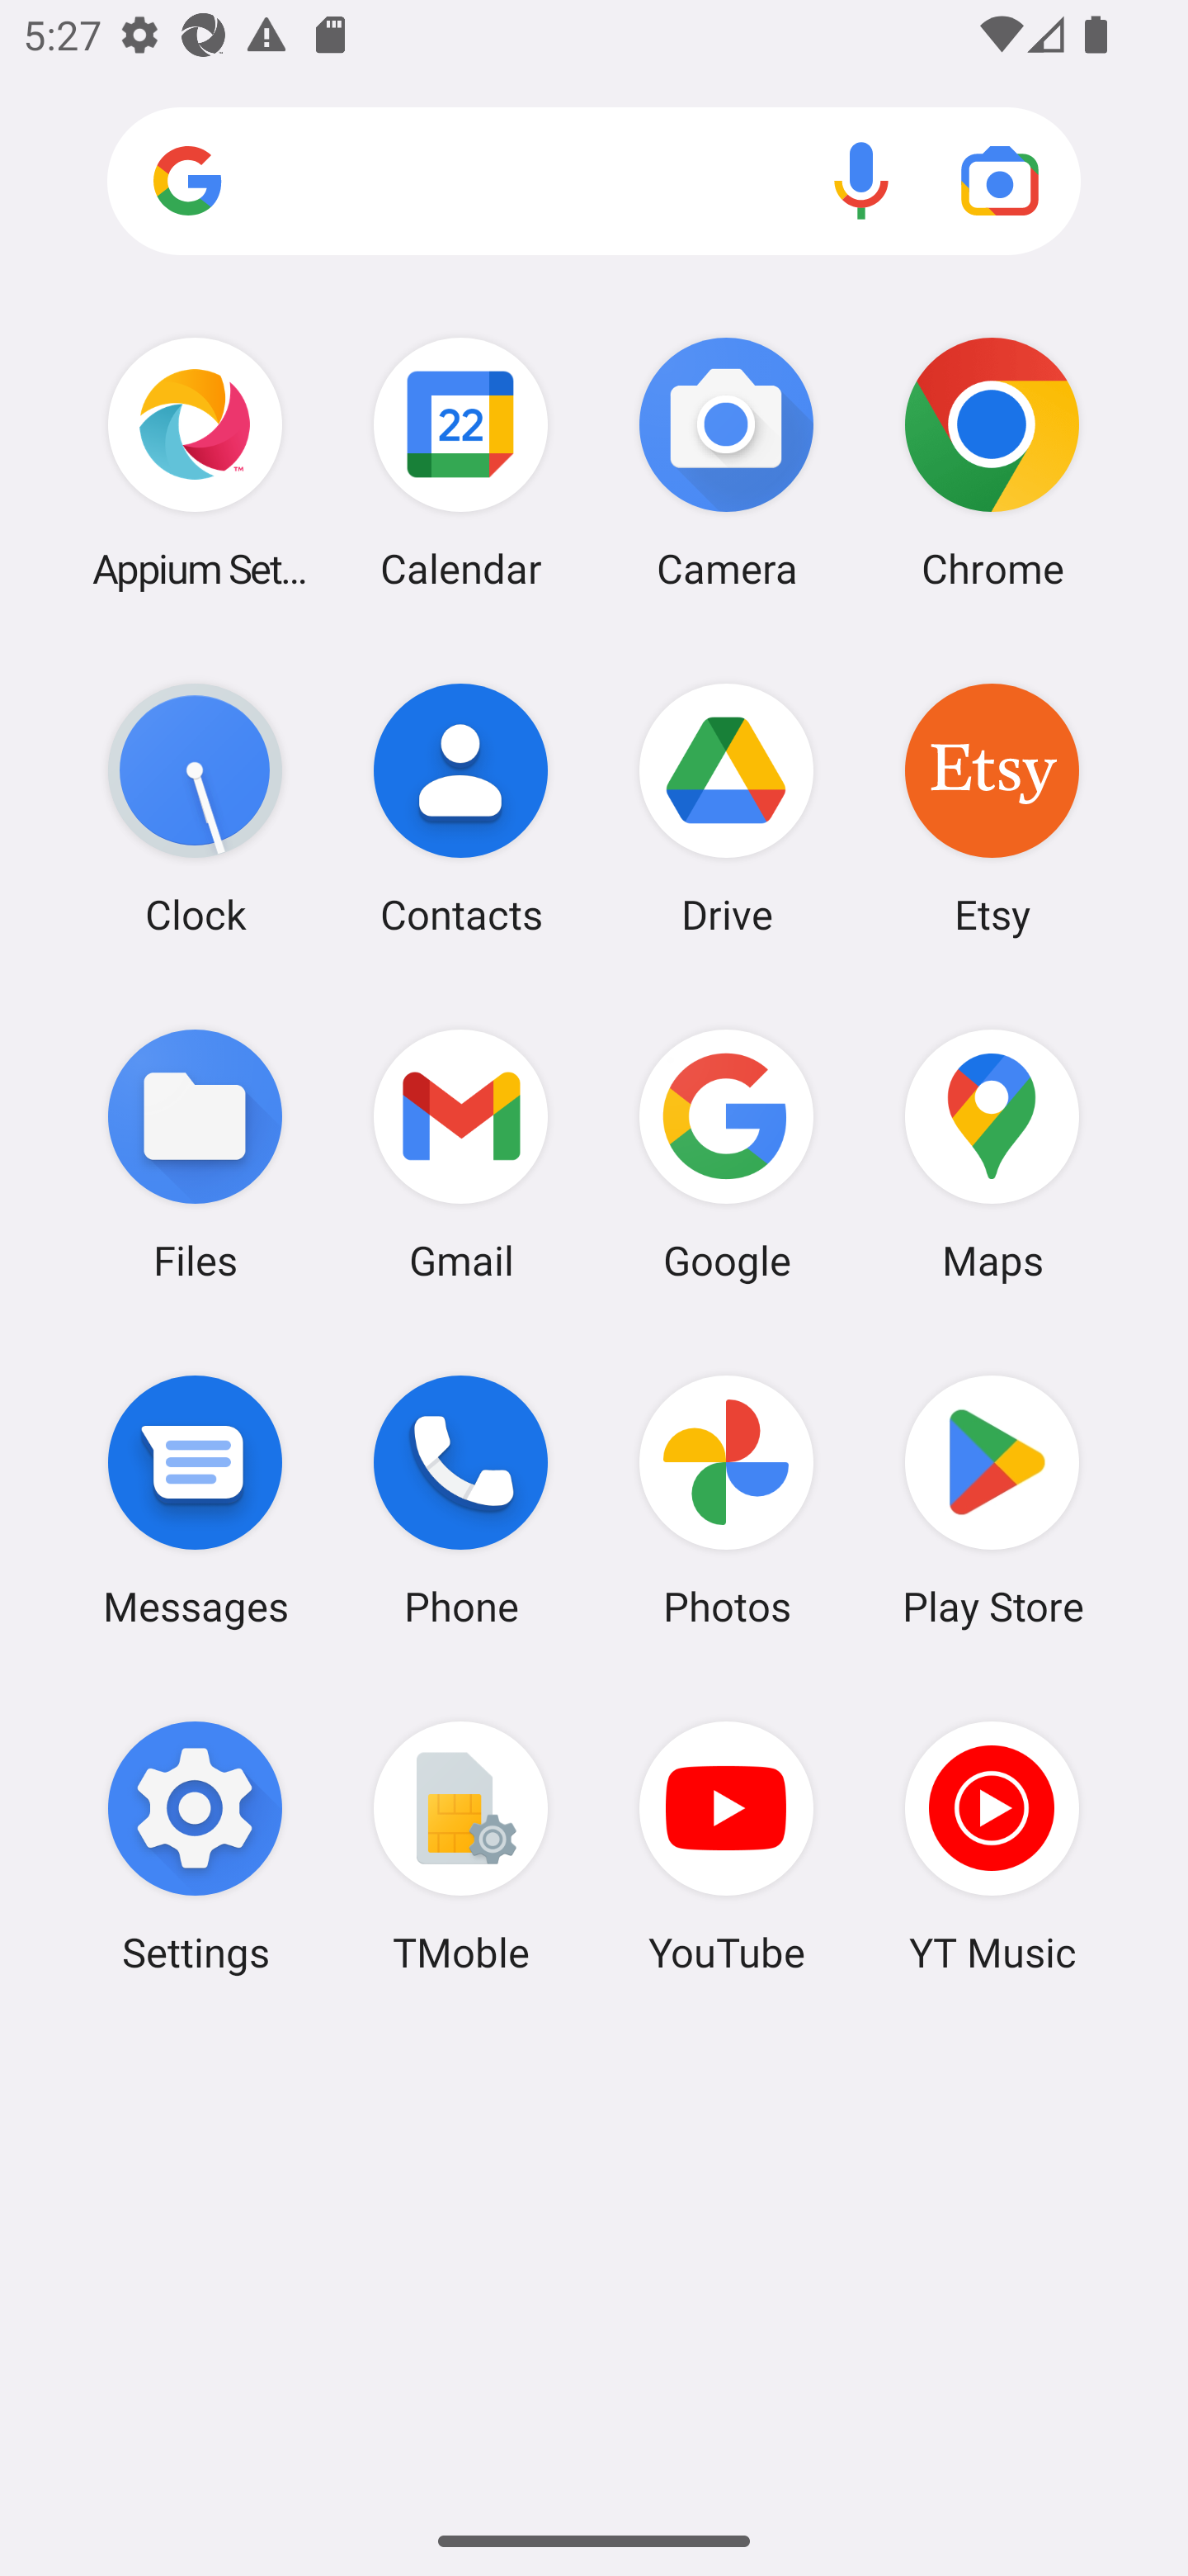  What do you see at coordinates (594, 182) in the screenshot?
I see `Search apps, web and more` at bounding box center [594, 182].